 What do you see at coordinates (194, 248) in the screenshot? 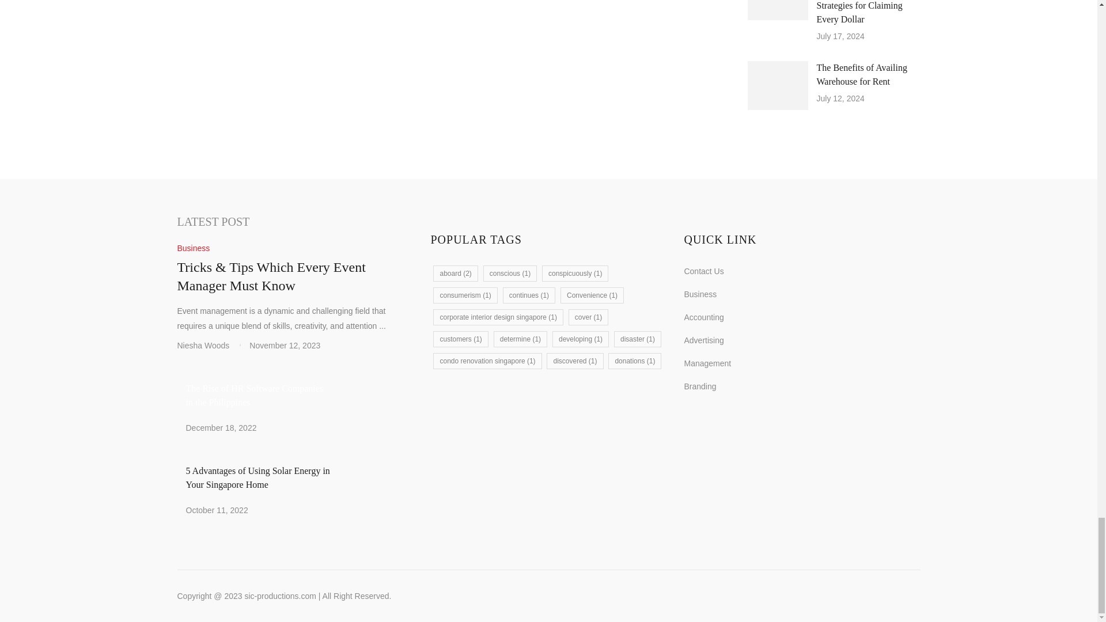
I see `View all posts in Business` at bounding box center [194, 248].